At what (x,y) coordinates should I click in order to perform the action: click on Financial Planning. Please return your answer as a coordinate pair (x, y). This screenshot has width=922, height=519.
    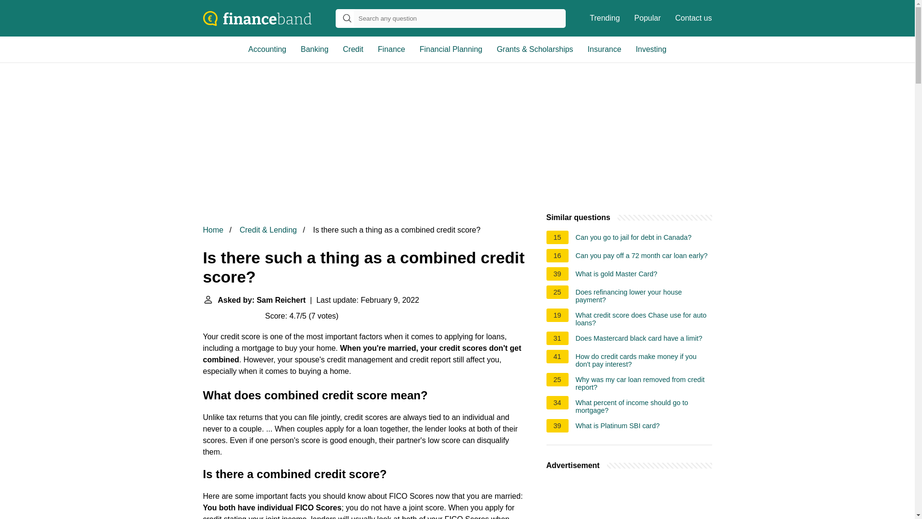
    Looking at the image, I should click on (450, 49).